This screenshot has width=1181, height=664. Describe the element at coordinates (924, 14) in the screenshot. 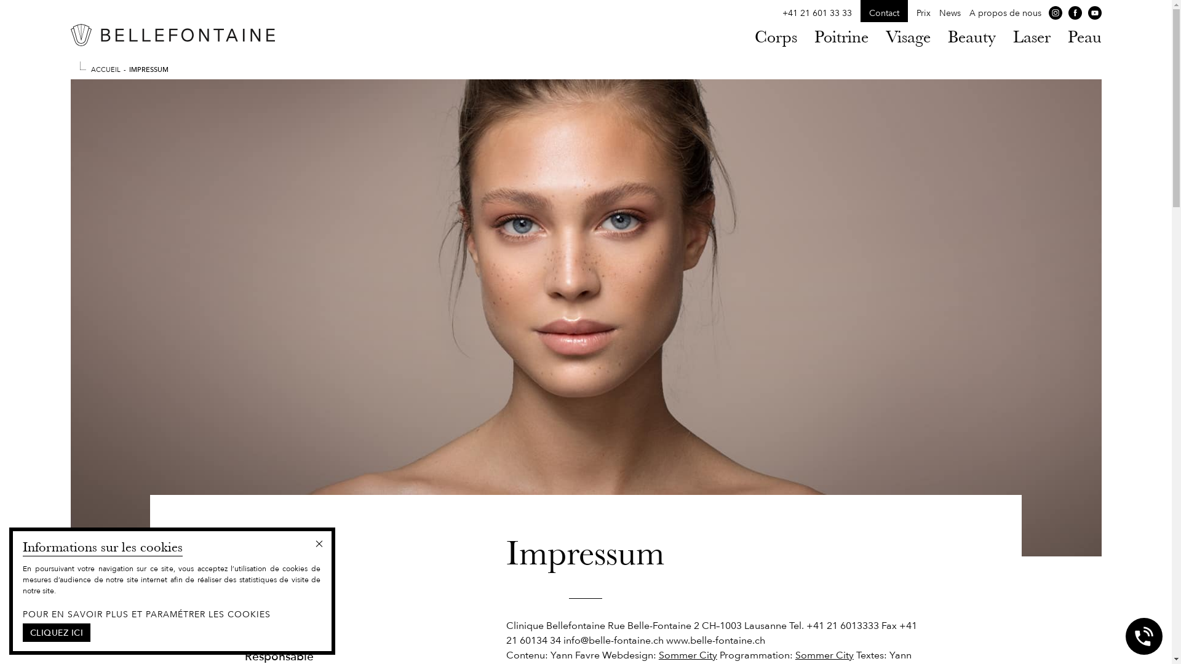

I see `Prix` at that location.